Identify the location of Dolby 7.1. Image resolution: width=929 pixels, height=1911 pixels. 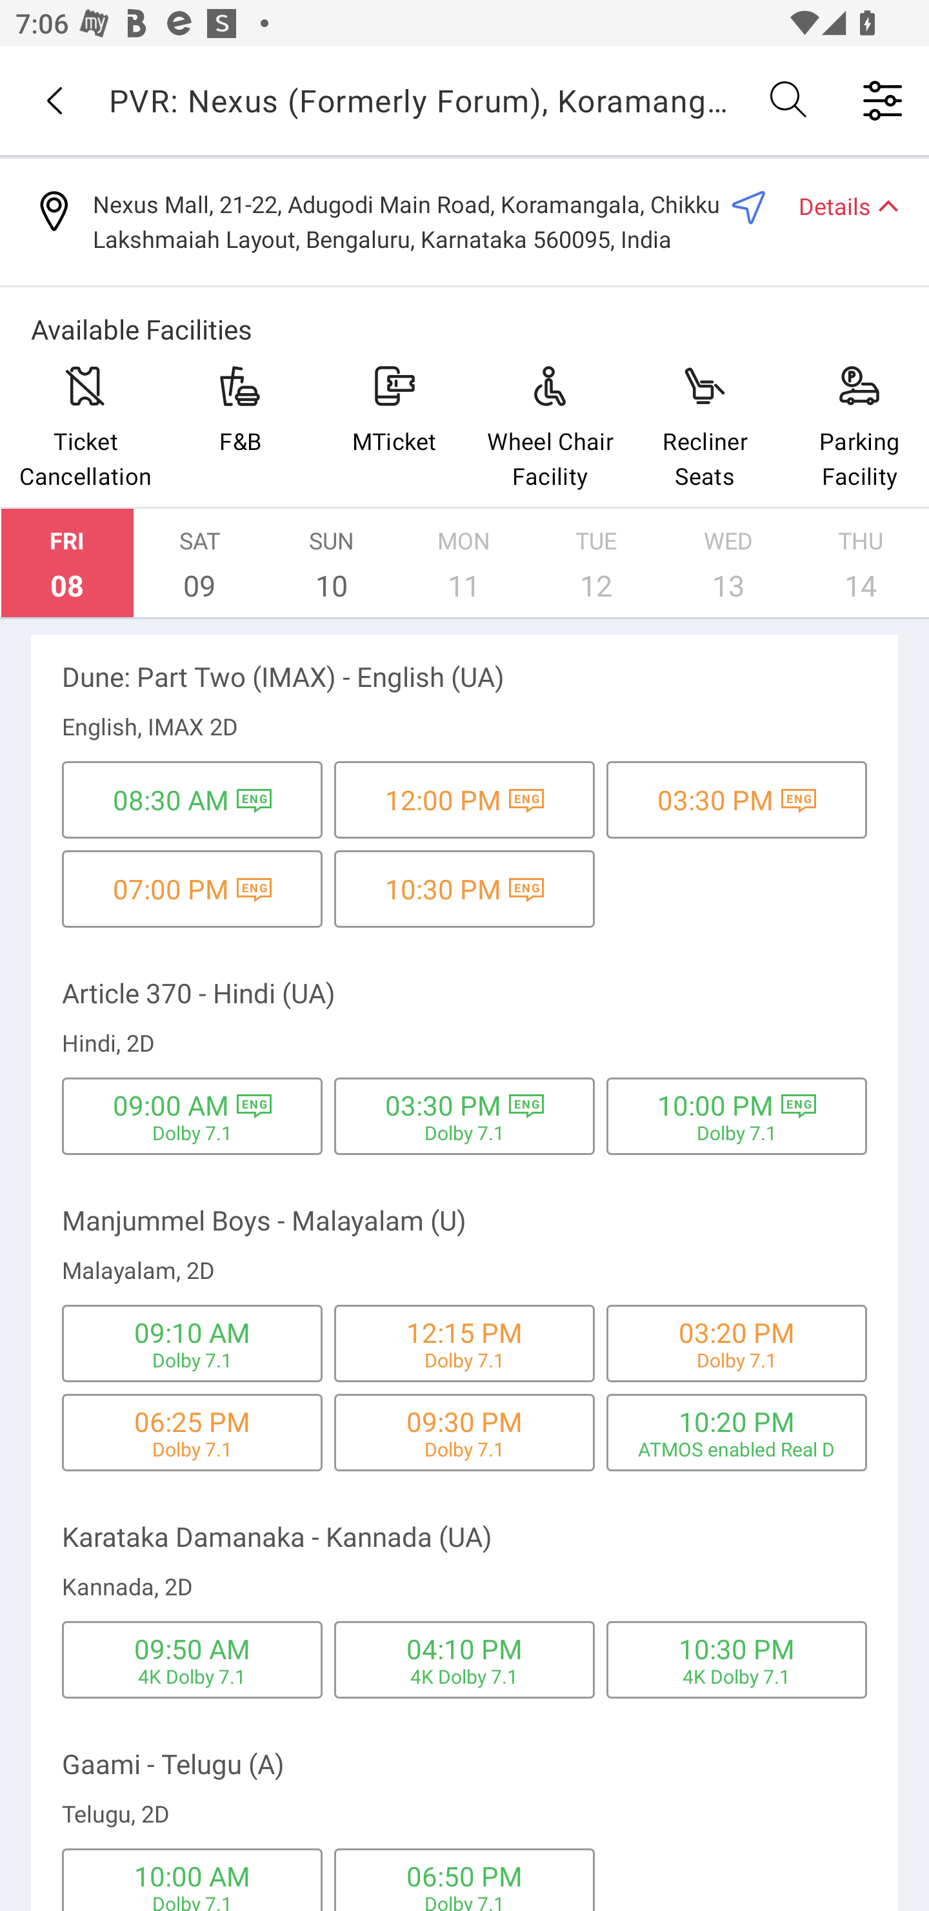
(192, 1901).